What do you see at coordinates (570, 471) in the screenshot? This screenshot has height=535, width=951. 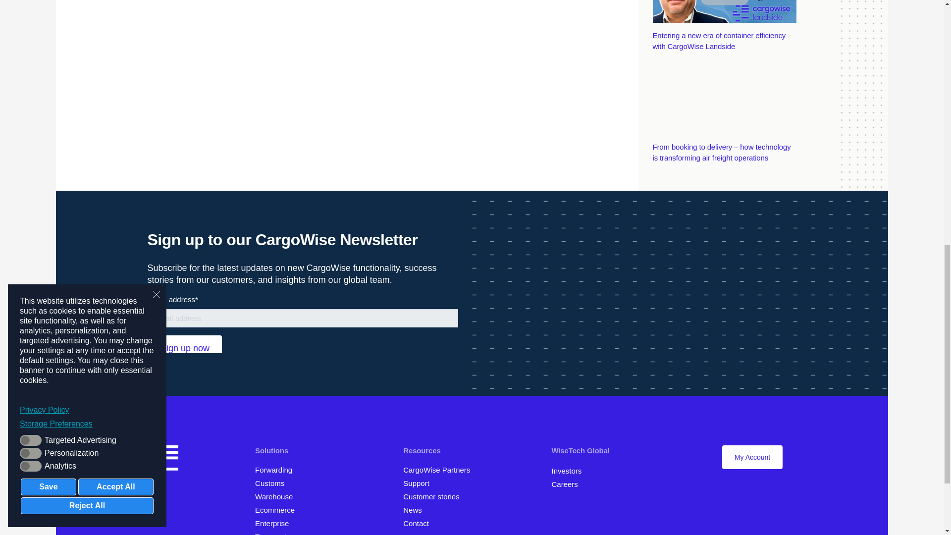 I see `Investor center` at bounding box center [570, 471].